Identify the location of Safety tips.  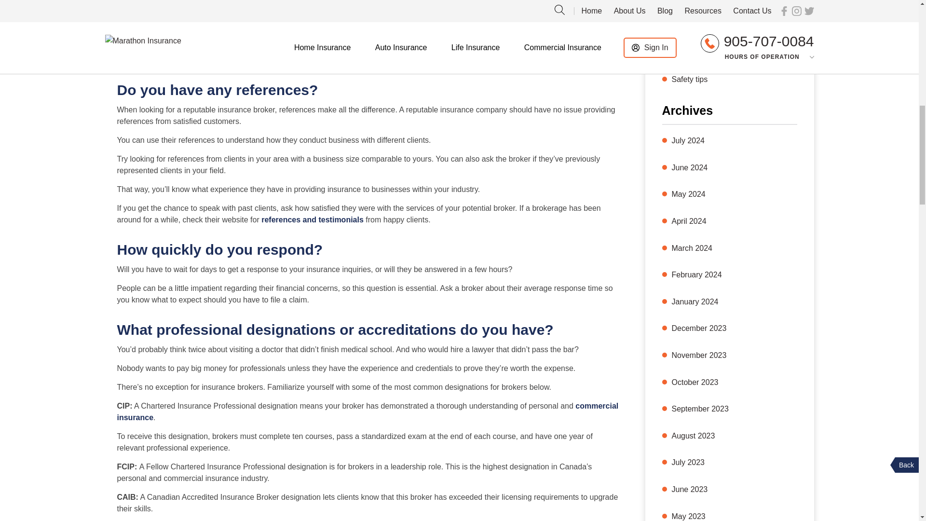
(689, 80).